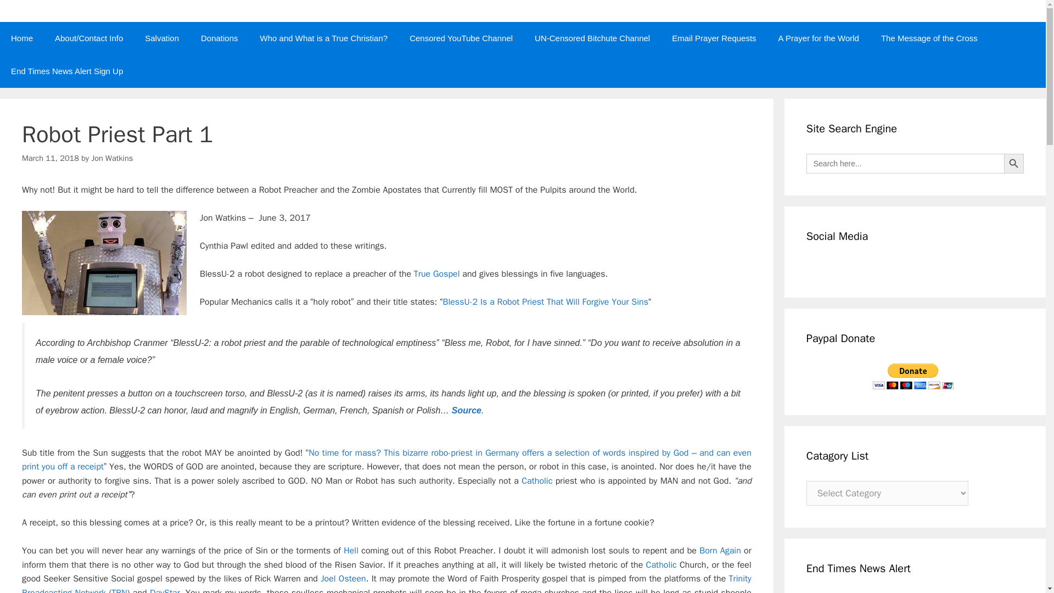 The image size is (1054, 593). I want to click on The Message of the Cross, so click(929, 38).